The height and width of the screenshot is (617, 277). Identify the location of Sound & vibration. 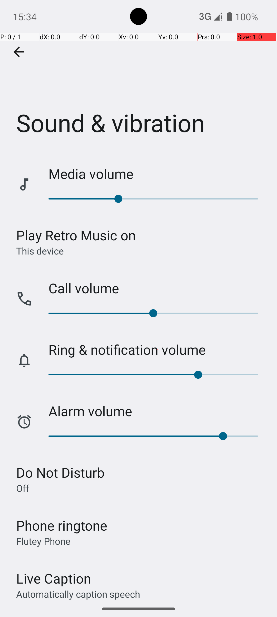
(138, 77).